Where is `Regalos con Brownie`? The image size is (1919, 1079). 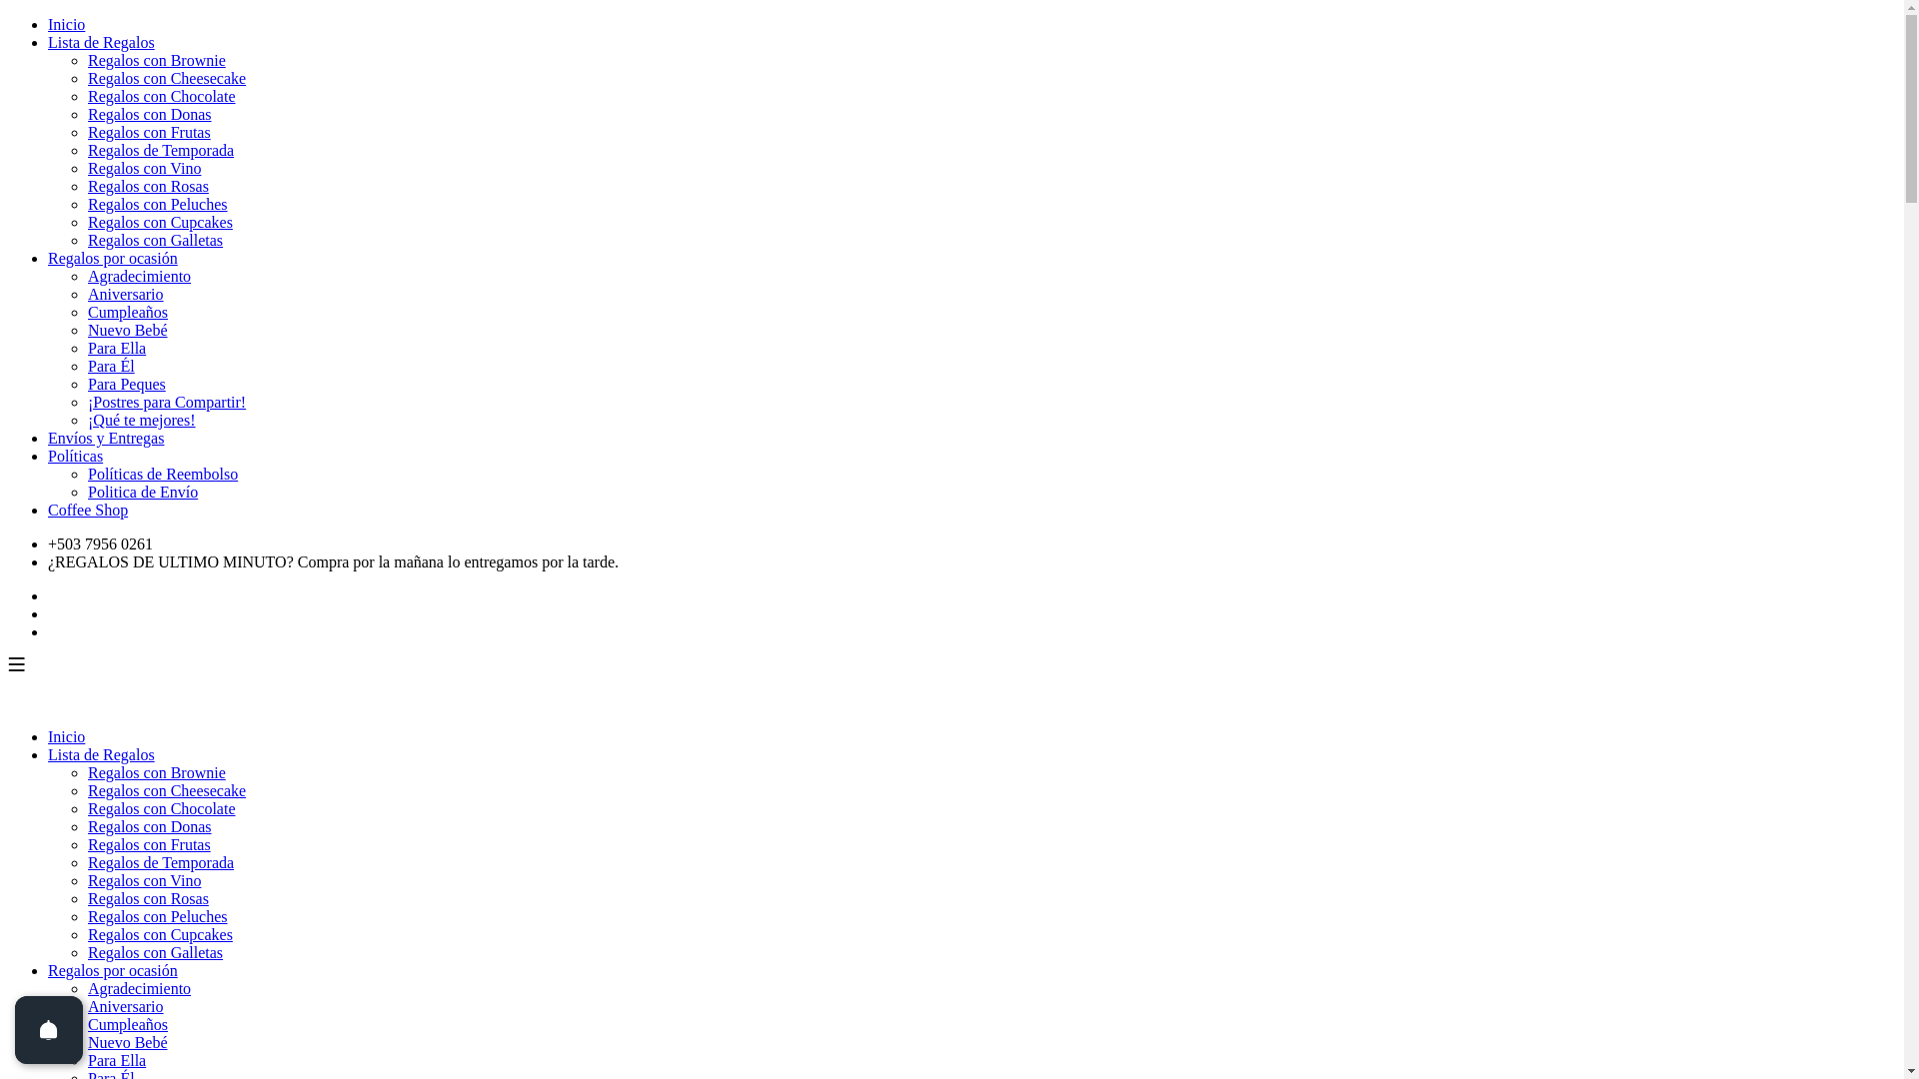 Regalos con Brownie is located at coordinates (157, 773).